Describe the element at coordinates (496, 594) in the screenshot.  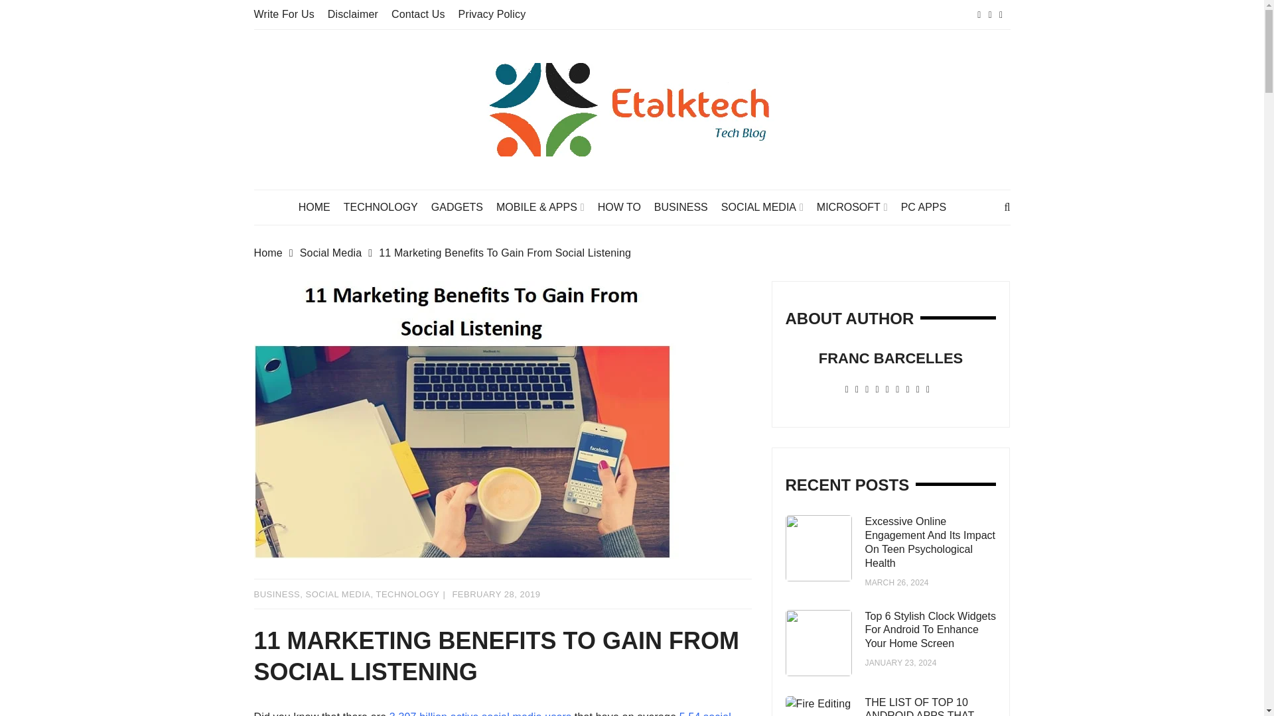
I see `FEBRUARY 28, 2019` at that location.